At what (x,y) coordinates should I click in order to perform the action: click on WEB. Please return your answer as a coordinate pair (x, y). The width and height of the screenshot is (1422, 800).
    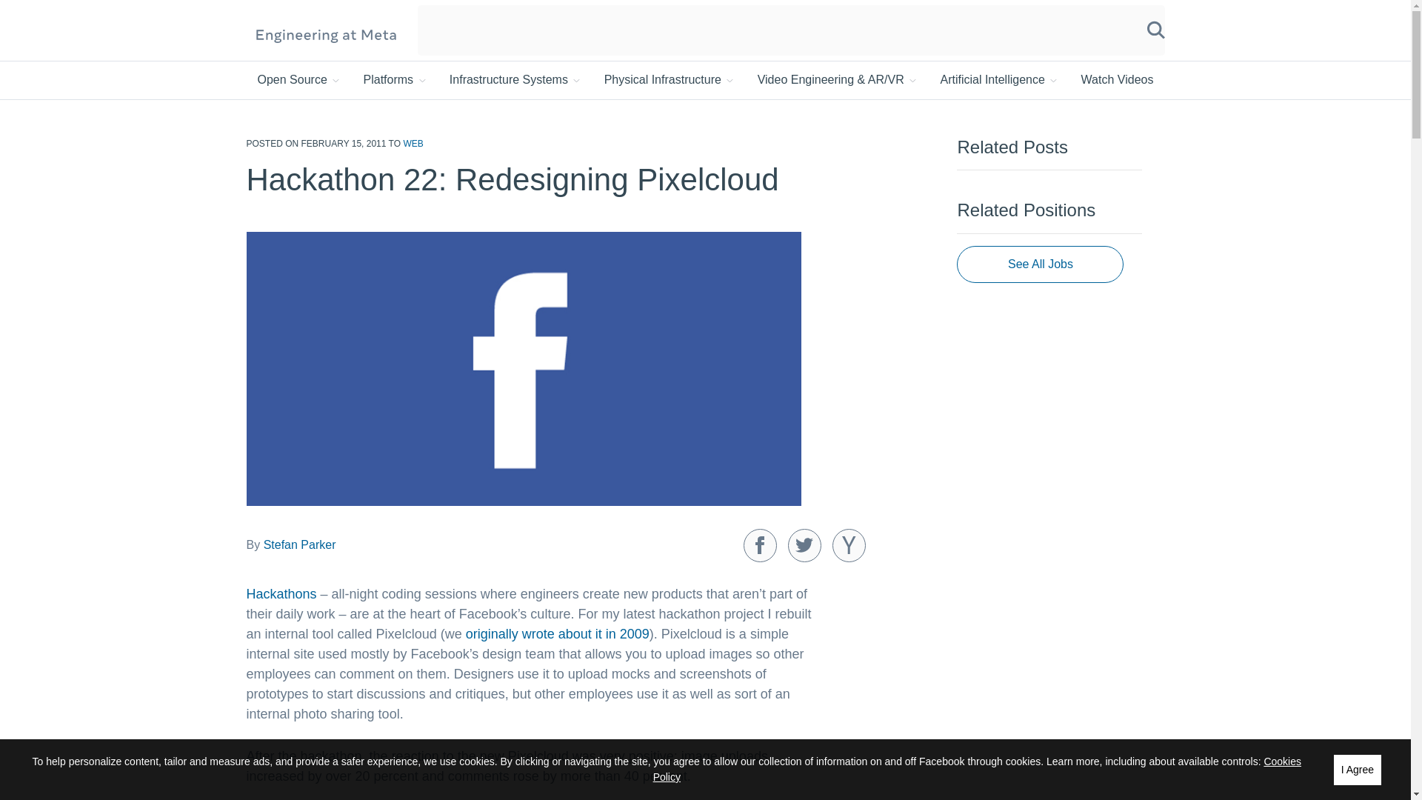
    Looking at the image, I should click on (412, 142).